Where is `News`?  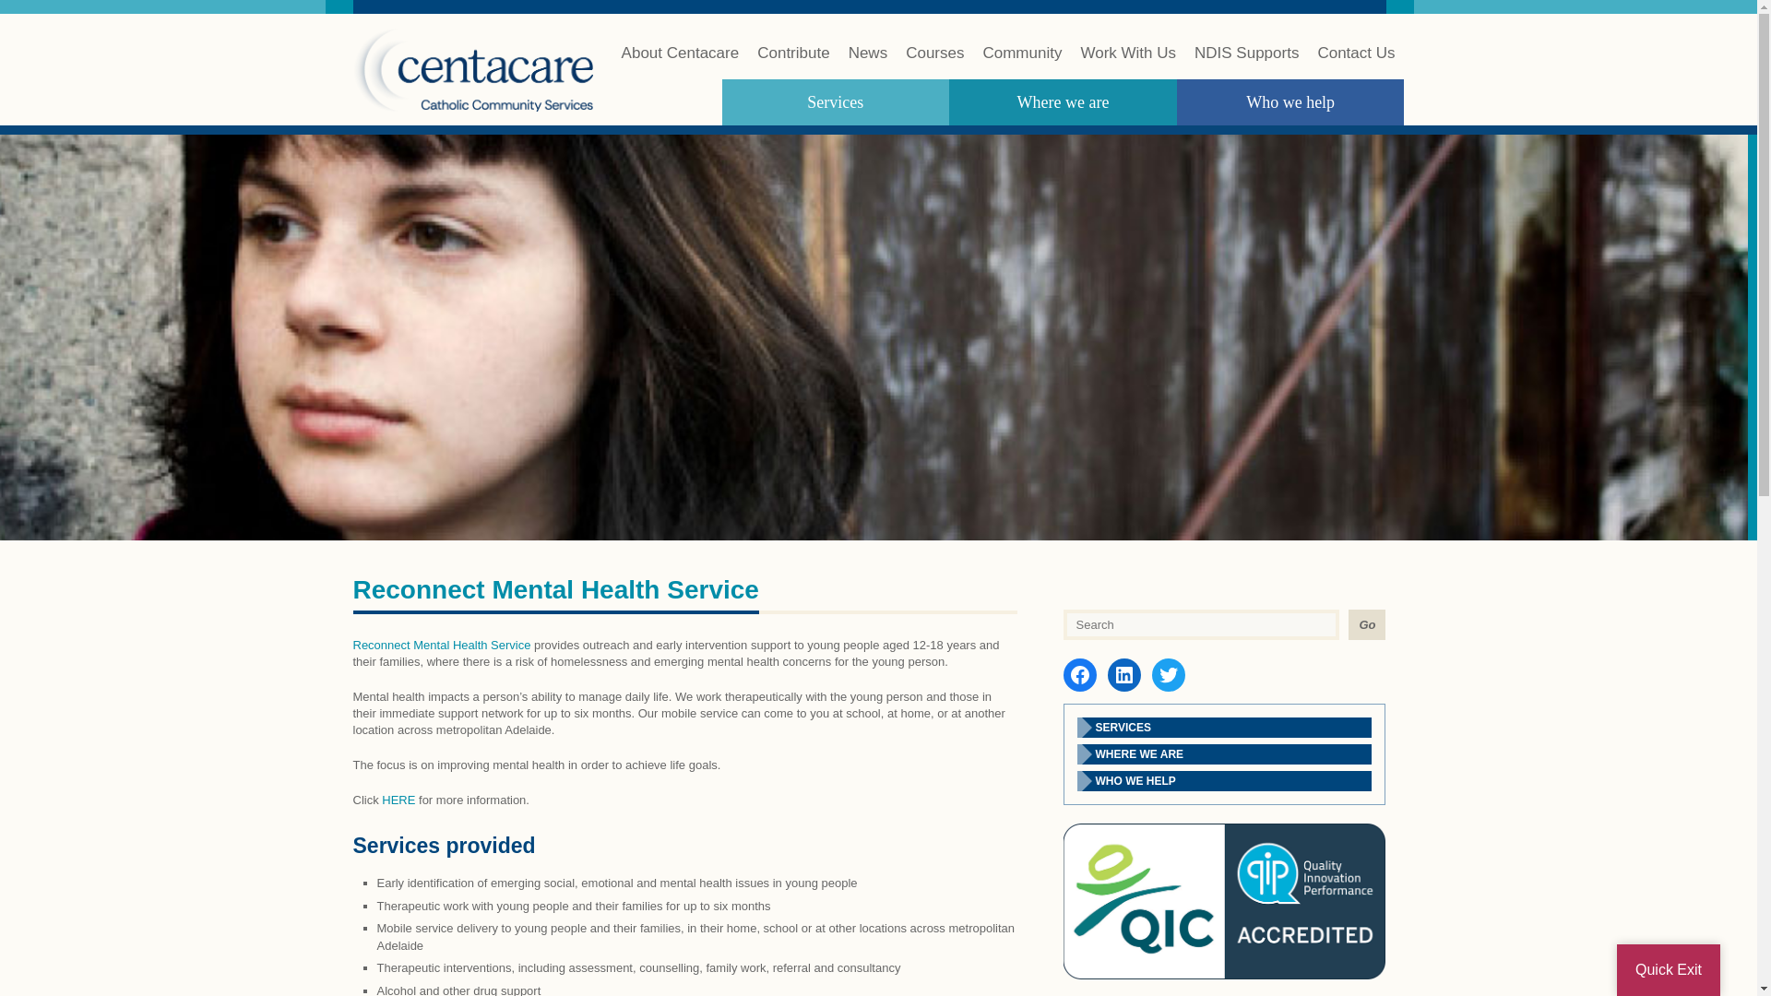
News is located at coordinates (868, 62).